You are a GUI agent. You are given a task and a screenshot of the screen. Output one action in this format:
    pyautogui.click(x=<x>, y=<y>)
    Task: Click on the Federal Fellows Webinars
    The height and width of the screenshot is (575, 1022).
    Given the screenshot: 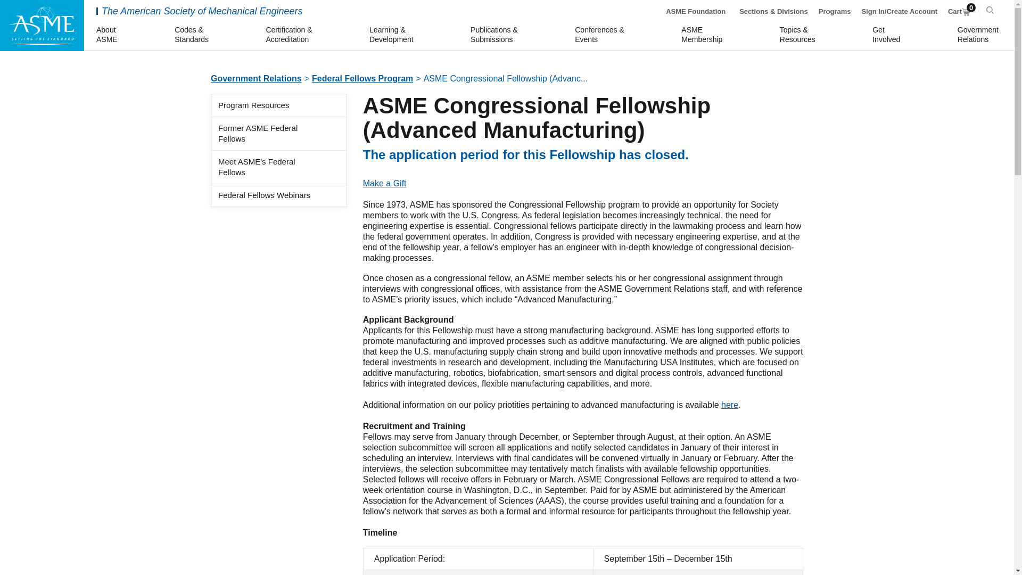 What is the action you would take?
    pyautogui.click(x=704, y=35)
    